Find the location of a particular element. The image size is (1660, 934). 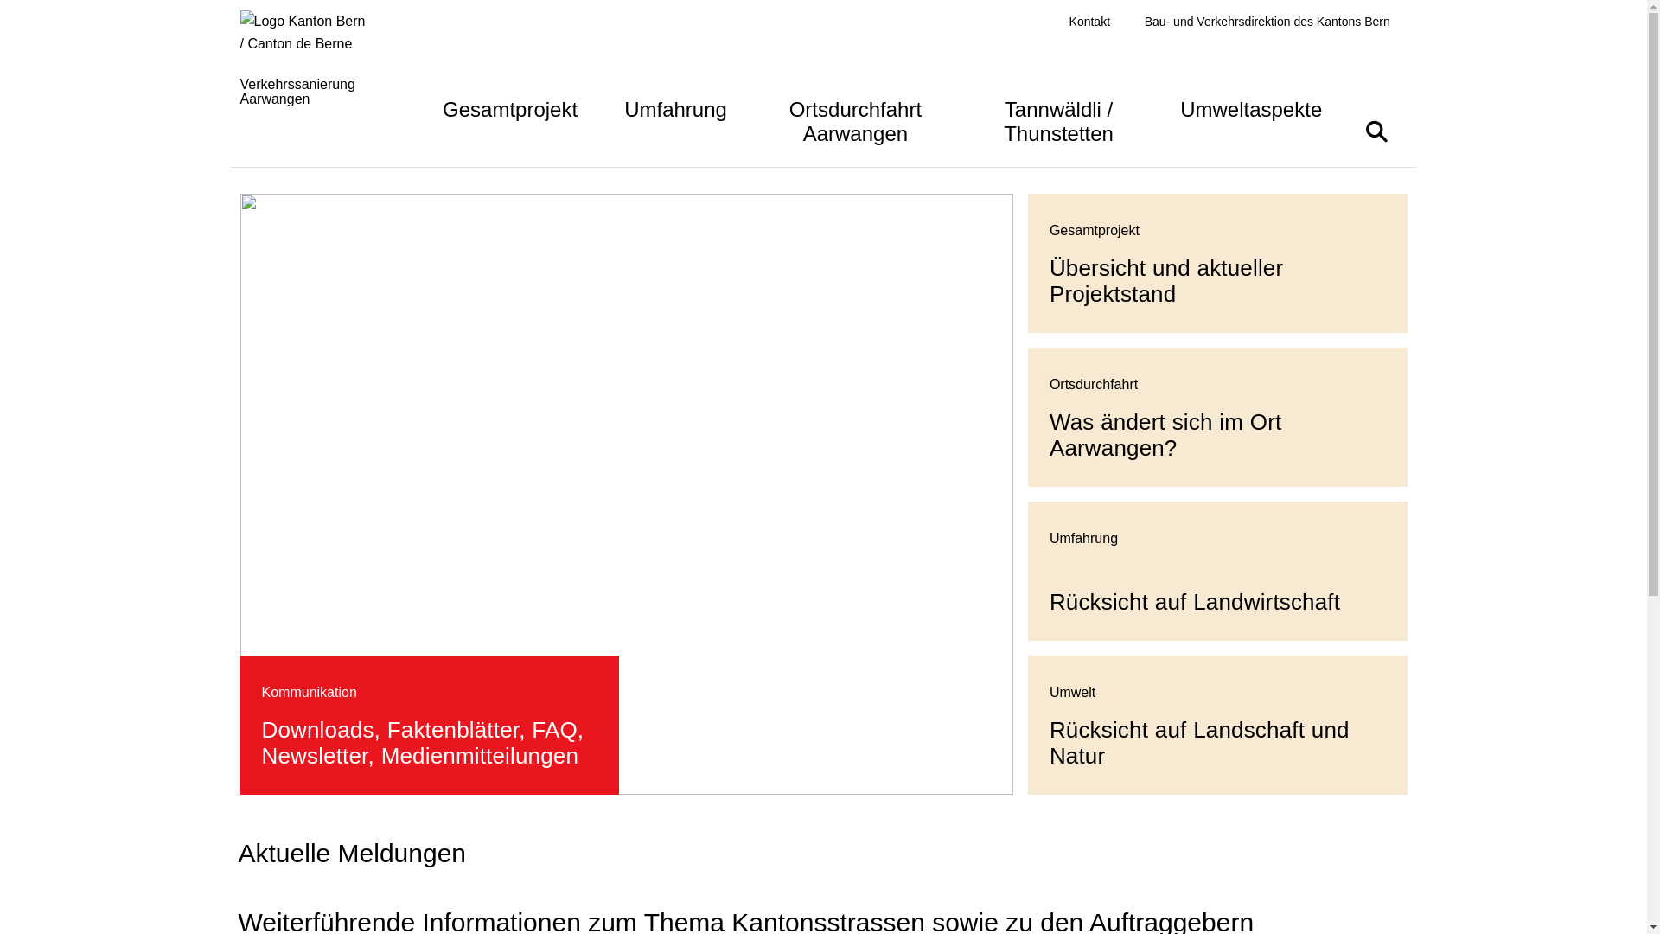

Ortsdurchfahrt Aarwangen is located at coordinates (856, 119).